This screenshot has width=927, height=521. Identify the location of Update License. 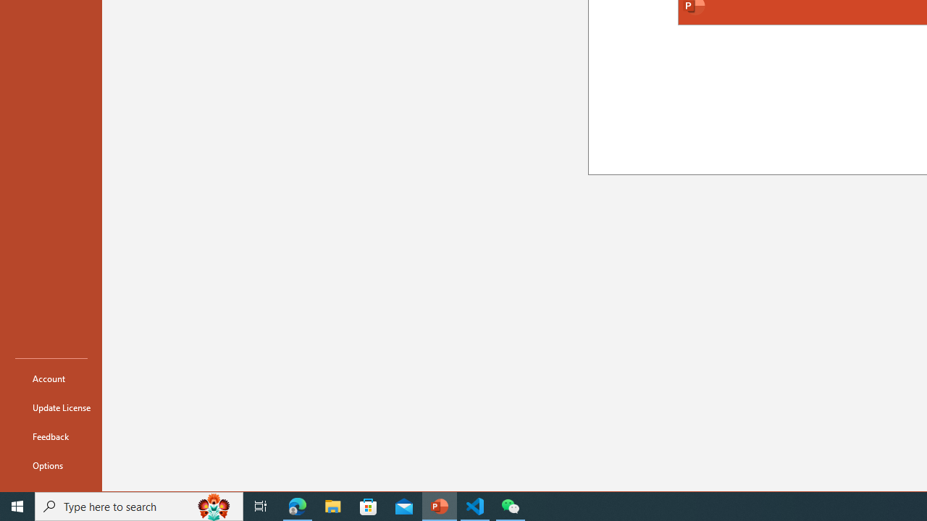
(51, 407).